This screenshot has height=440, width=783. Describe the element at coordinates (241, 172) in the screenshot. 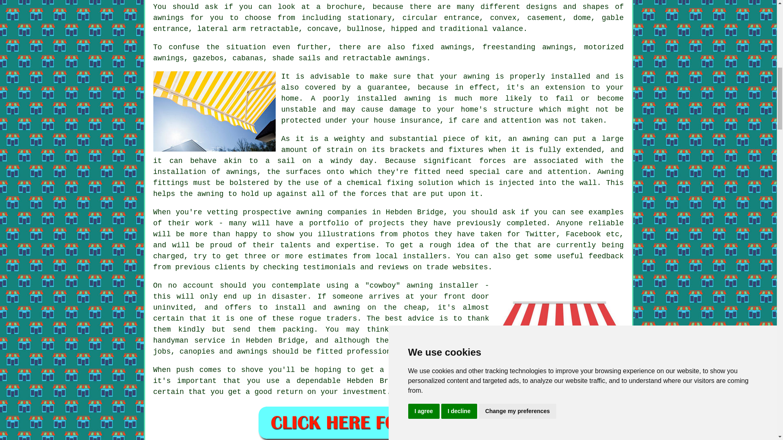

I see `awnings` at that location.